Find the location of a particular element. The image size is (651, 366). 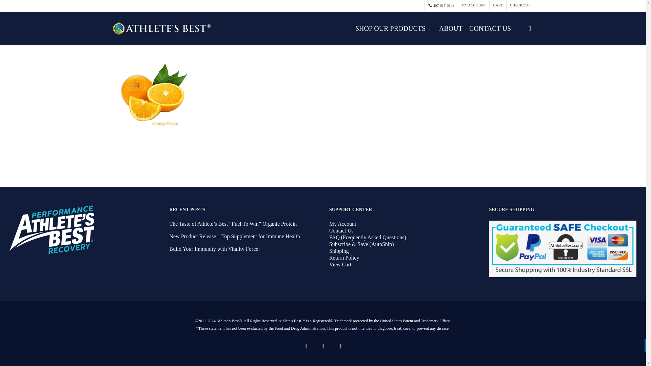

My Account is located at coordinates (342, 224).